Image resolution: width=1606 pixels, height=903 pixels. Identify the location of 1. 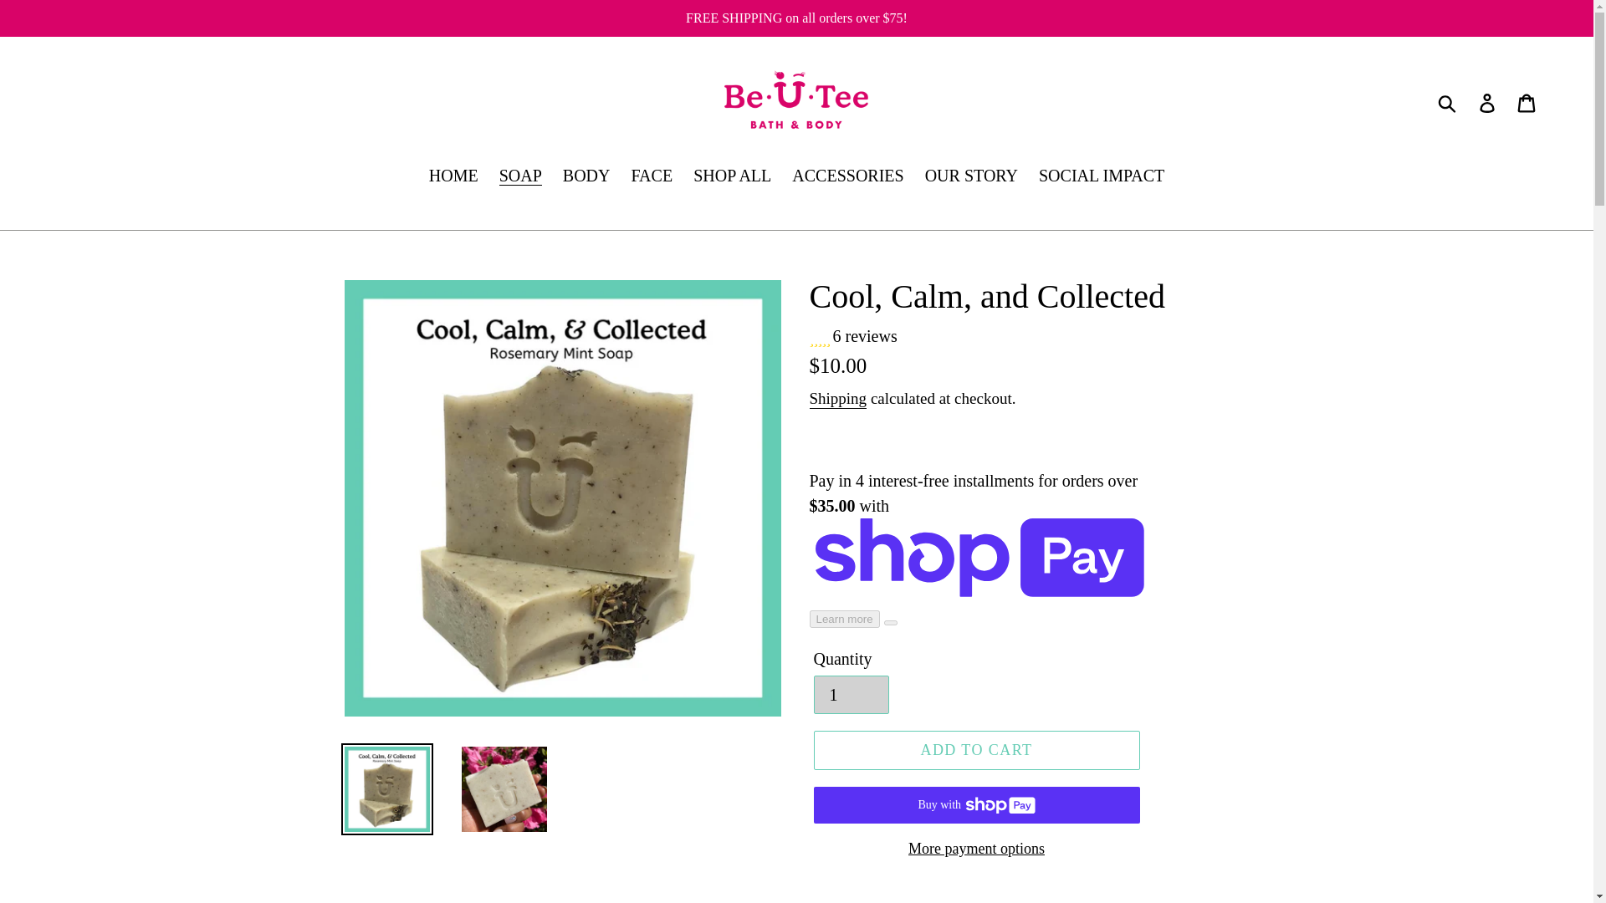
(850, 694).